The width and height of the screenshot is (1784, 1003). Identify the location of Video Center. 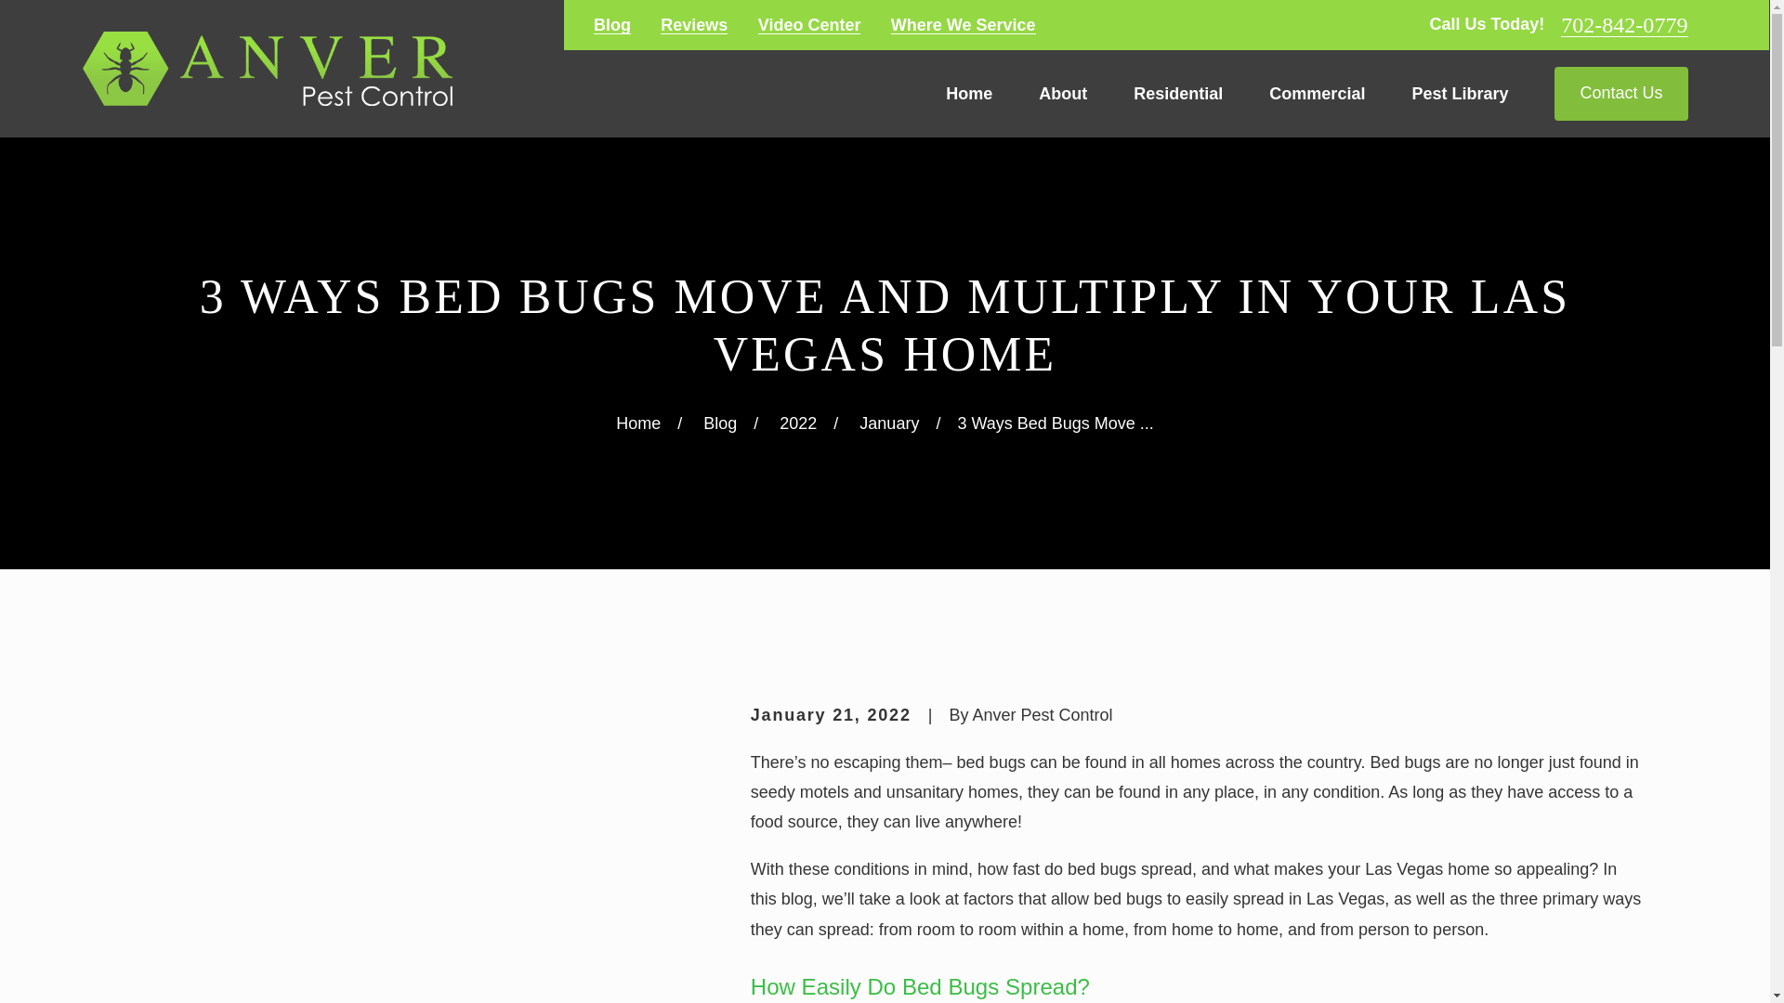
(810, 24).